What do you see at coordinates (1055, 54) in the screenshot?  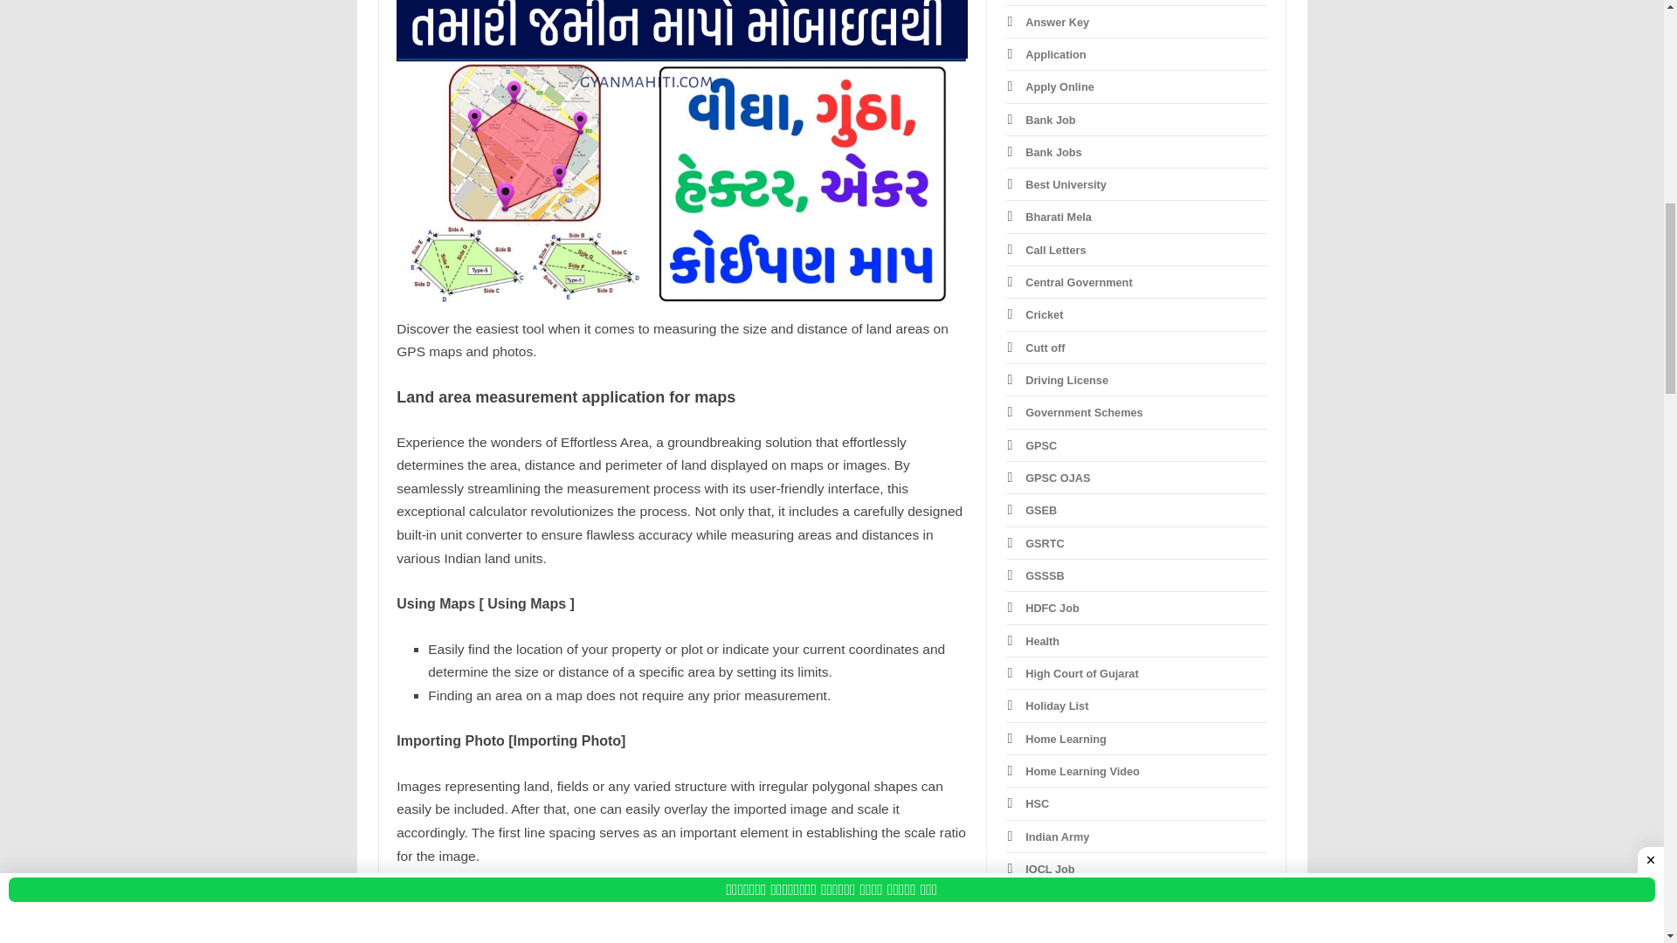 I see `Application` at bounding box center [1055, 54].